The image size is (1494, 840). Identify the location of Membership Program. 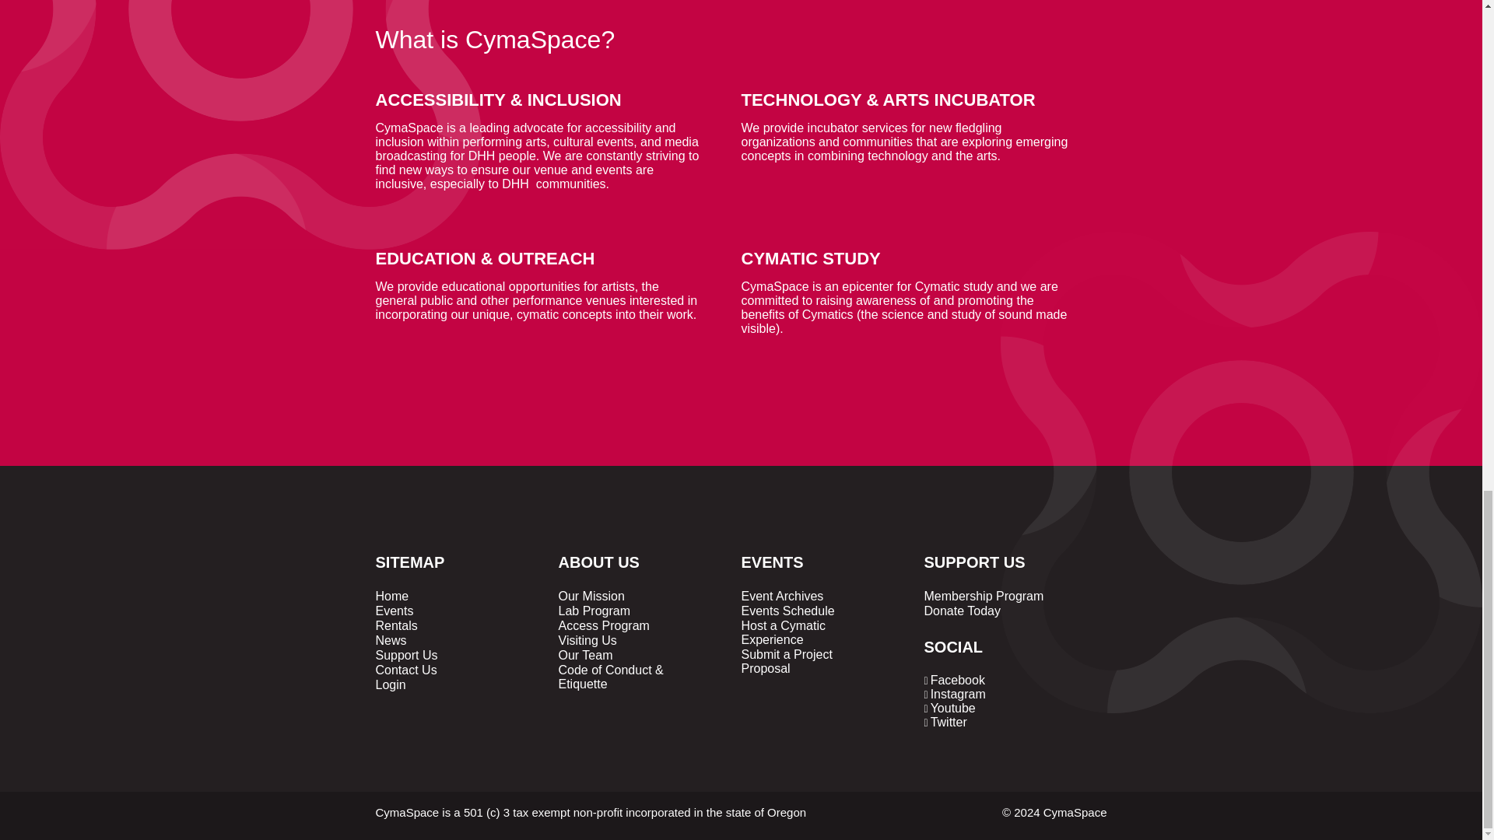
(984, 596).